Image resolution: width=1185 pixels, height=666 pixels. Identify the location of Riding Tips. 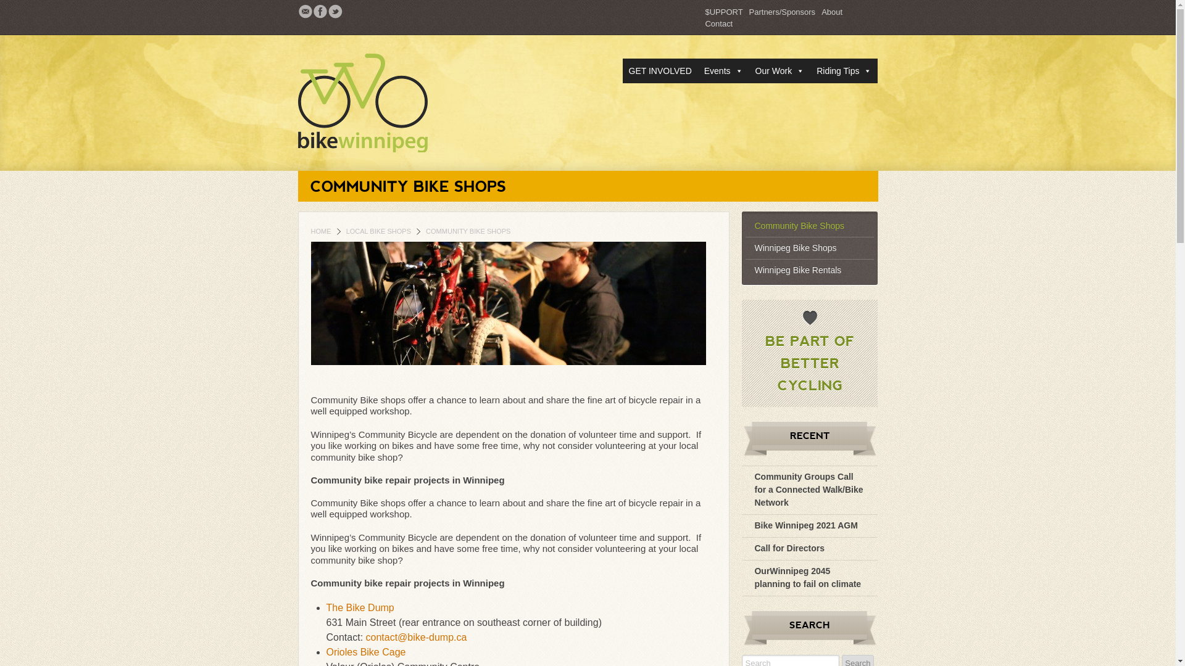
(844, 71).